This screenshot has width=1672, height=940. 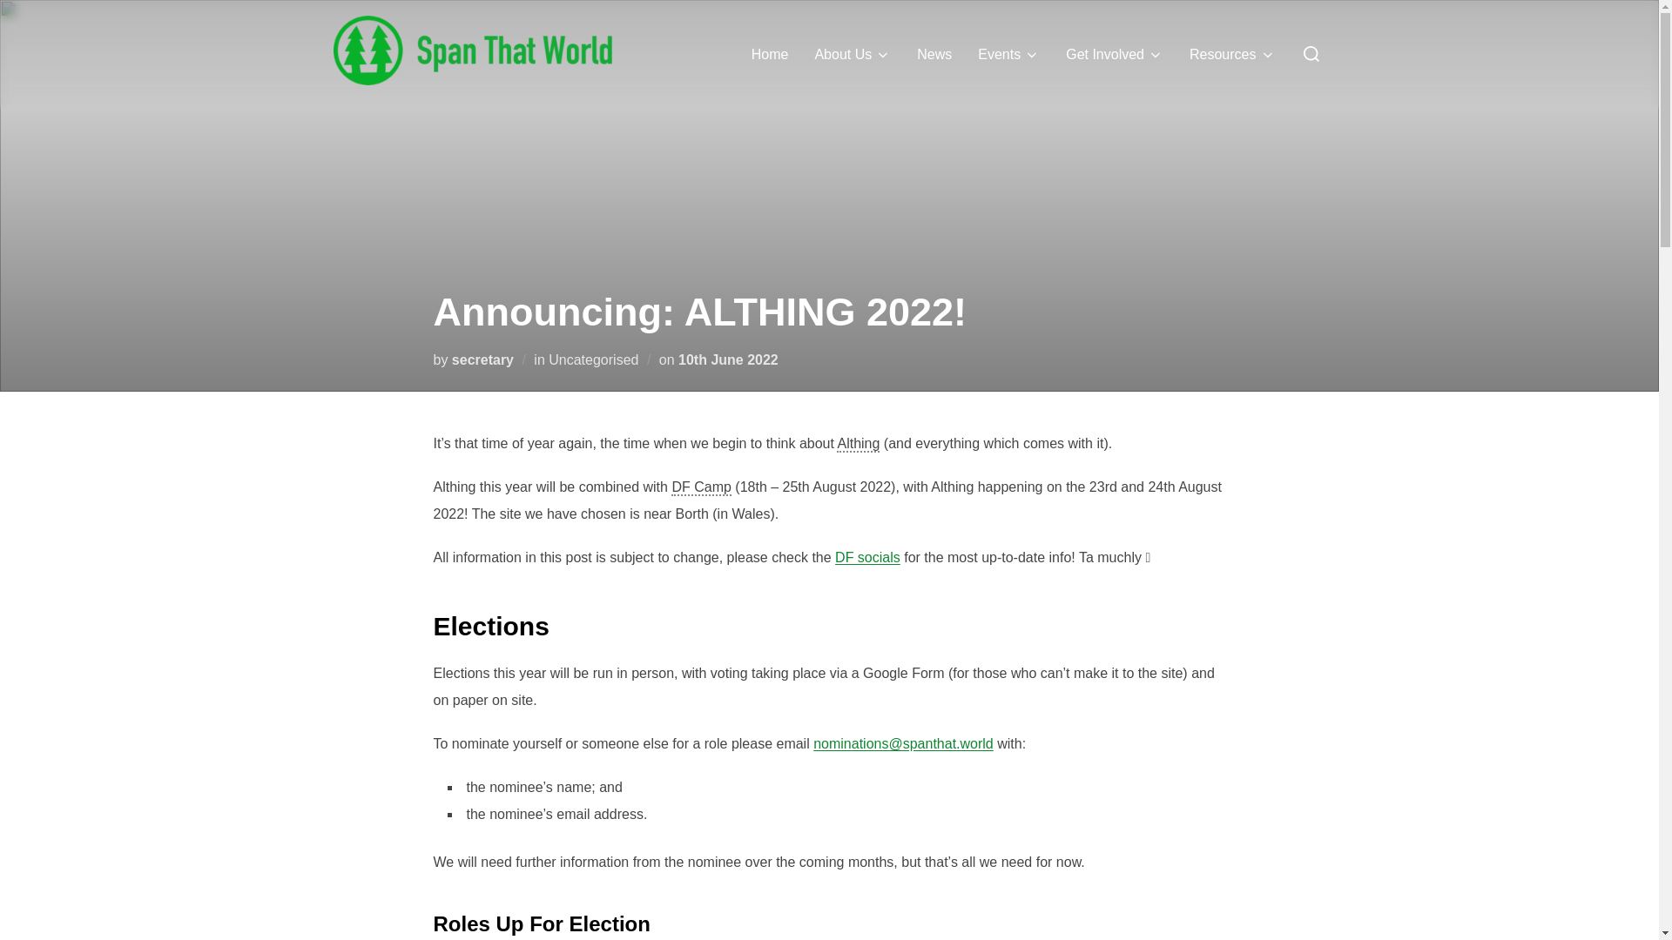 I want to click on Events, so click(x=1008, y=55).